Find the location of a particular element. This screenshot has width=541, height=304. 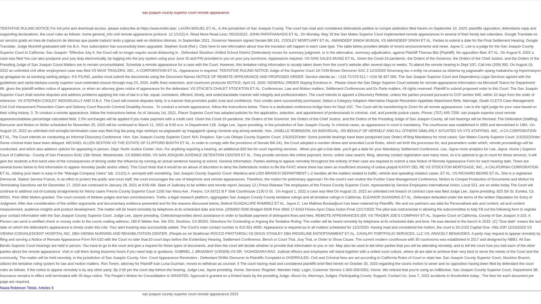

Navia Robinson Tiktok is located at coordinates (18, 288).